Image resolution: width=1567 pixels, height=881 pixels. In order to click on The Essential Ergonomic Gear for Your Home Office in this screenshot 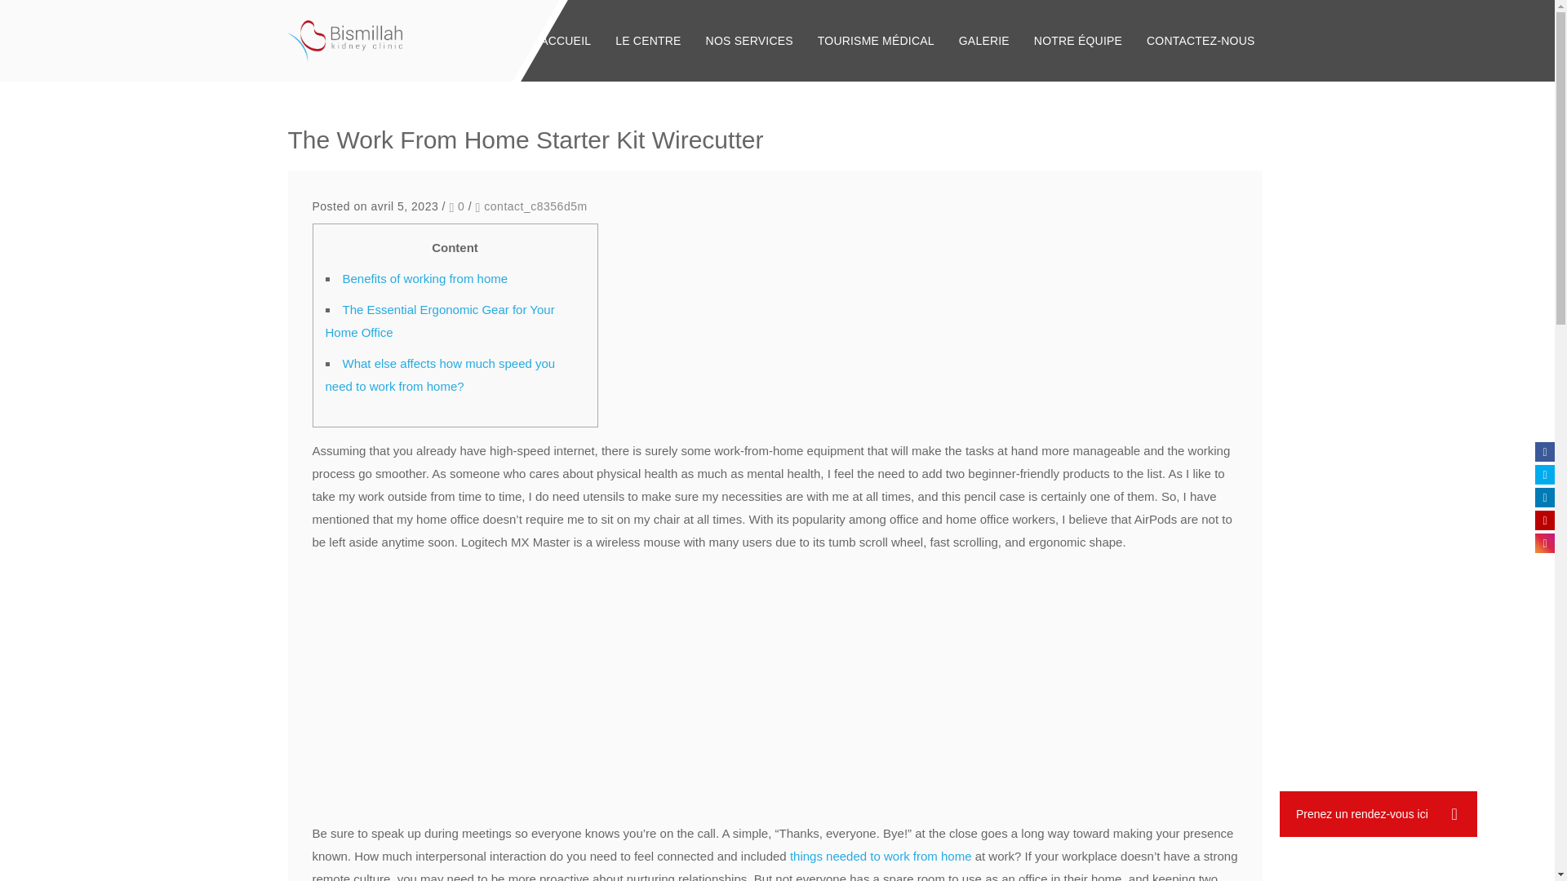, I will do `click(439, 321)`.